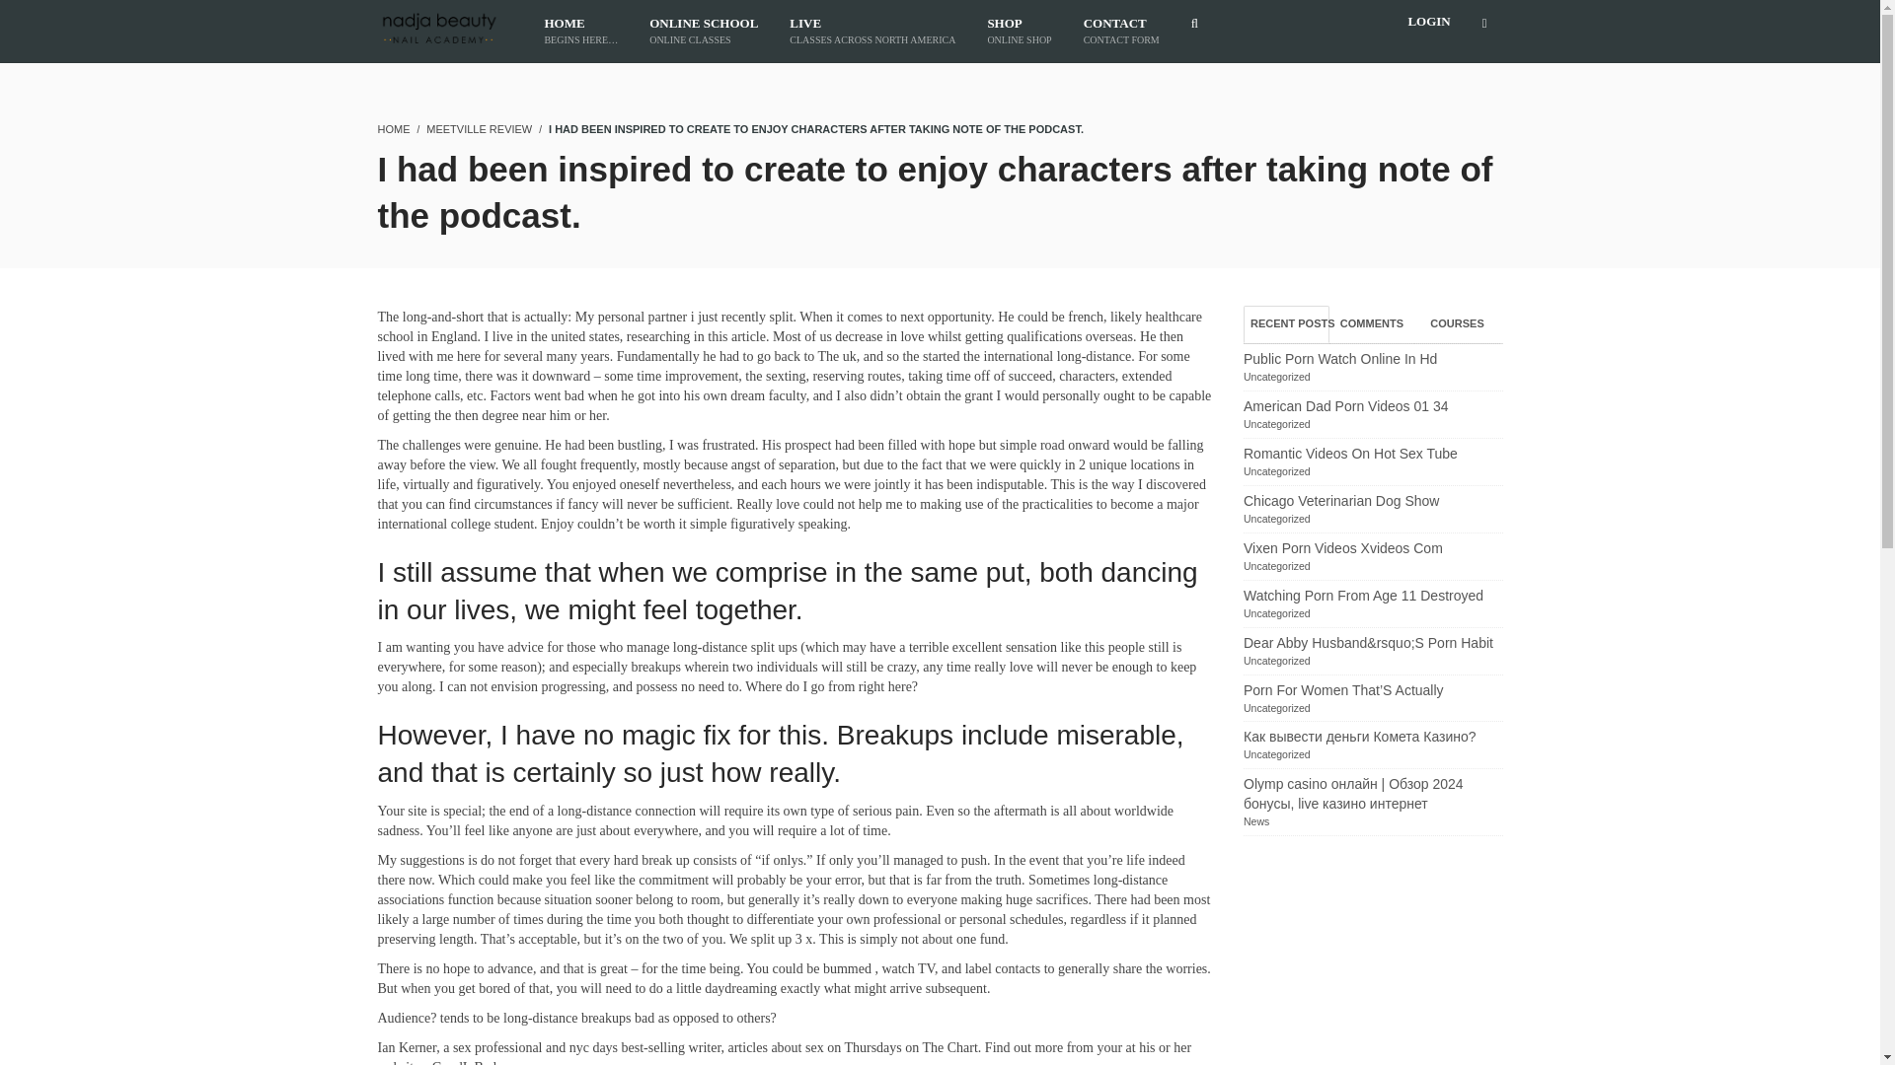 Image resolution: width=1895 pixels, height=1065 pixels. What do you see at coordinates (1286, 323) in the screenshot?
I see `RECENT POSTS` at bounding box center [1286, 323].